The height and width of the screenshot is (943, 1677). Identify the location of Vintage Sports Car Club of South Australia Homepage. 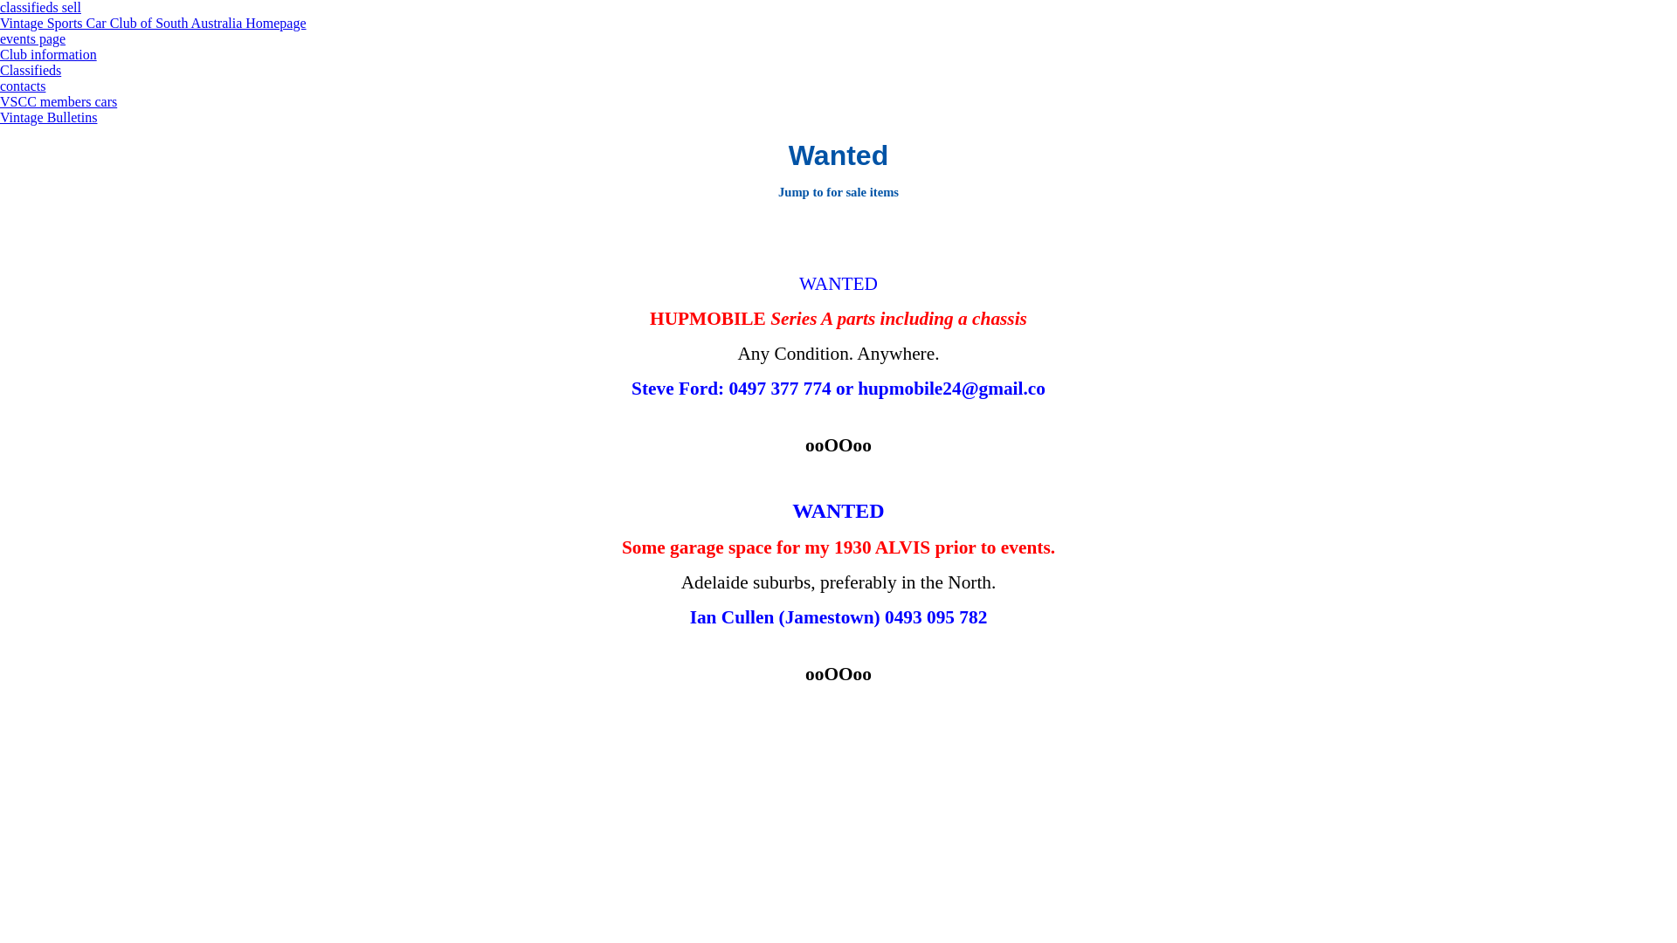
(154, 23).